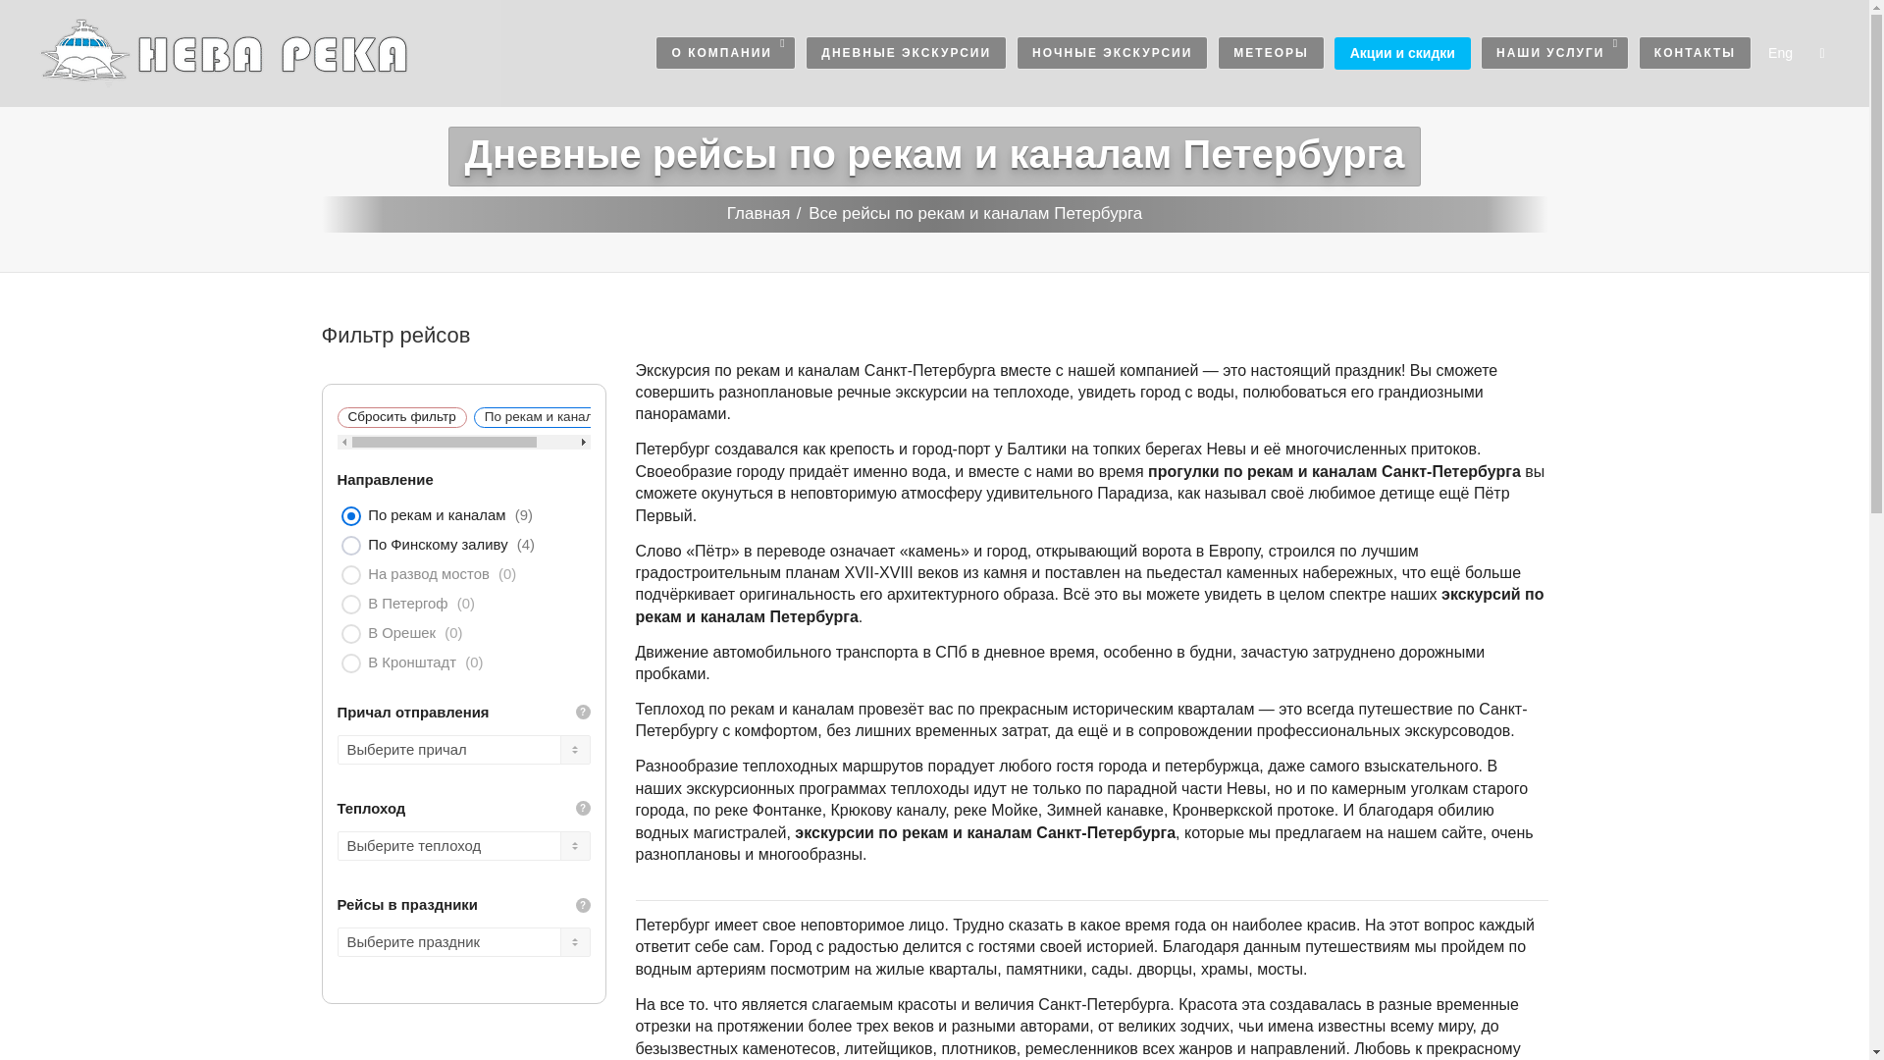  I want to click on on, so click(351, 575).